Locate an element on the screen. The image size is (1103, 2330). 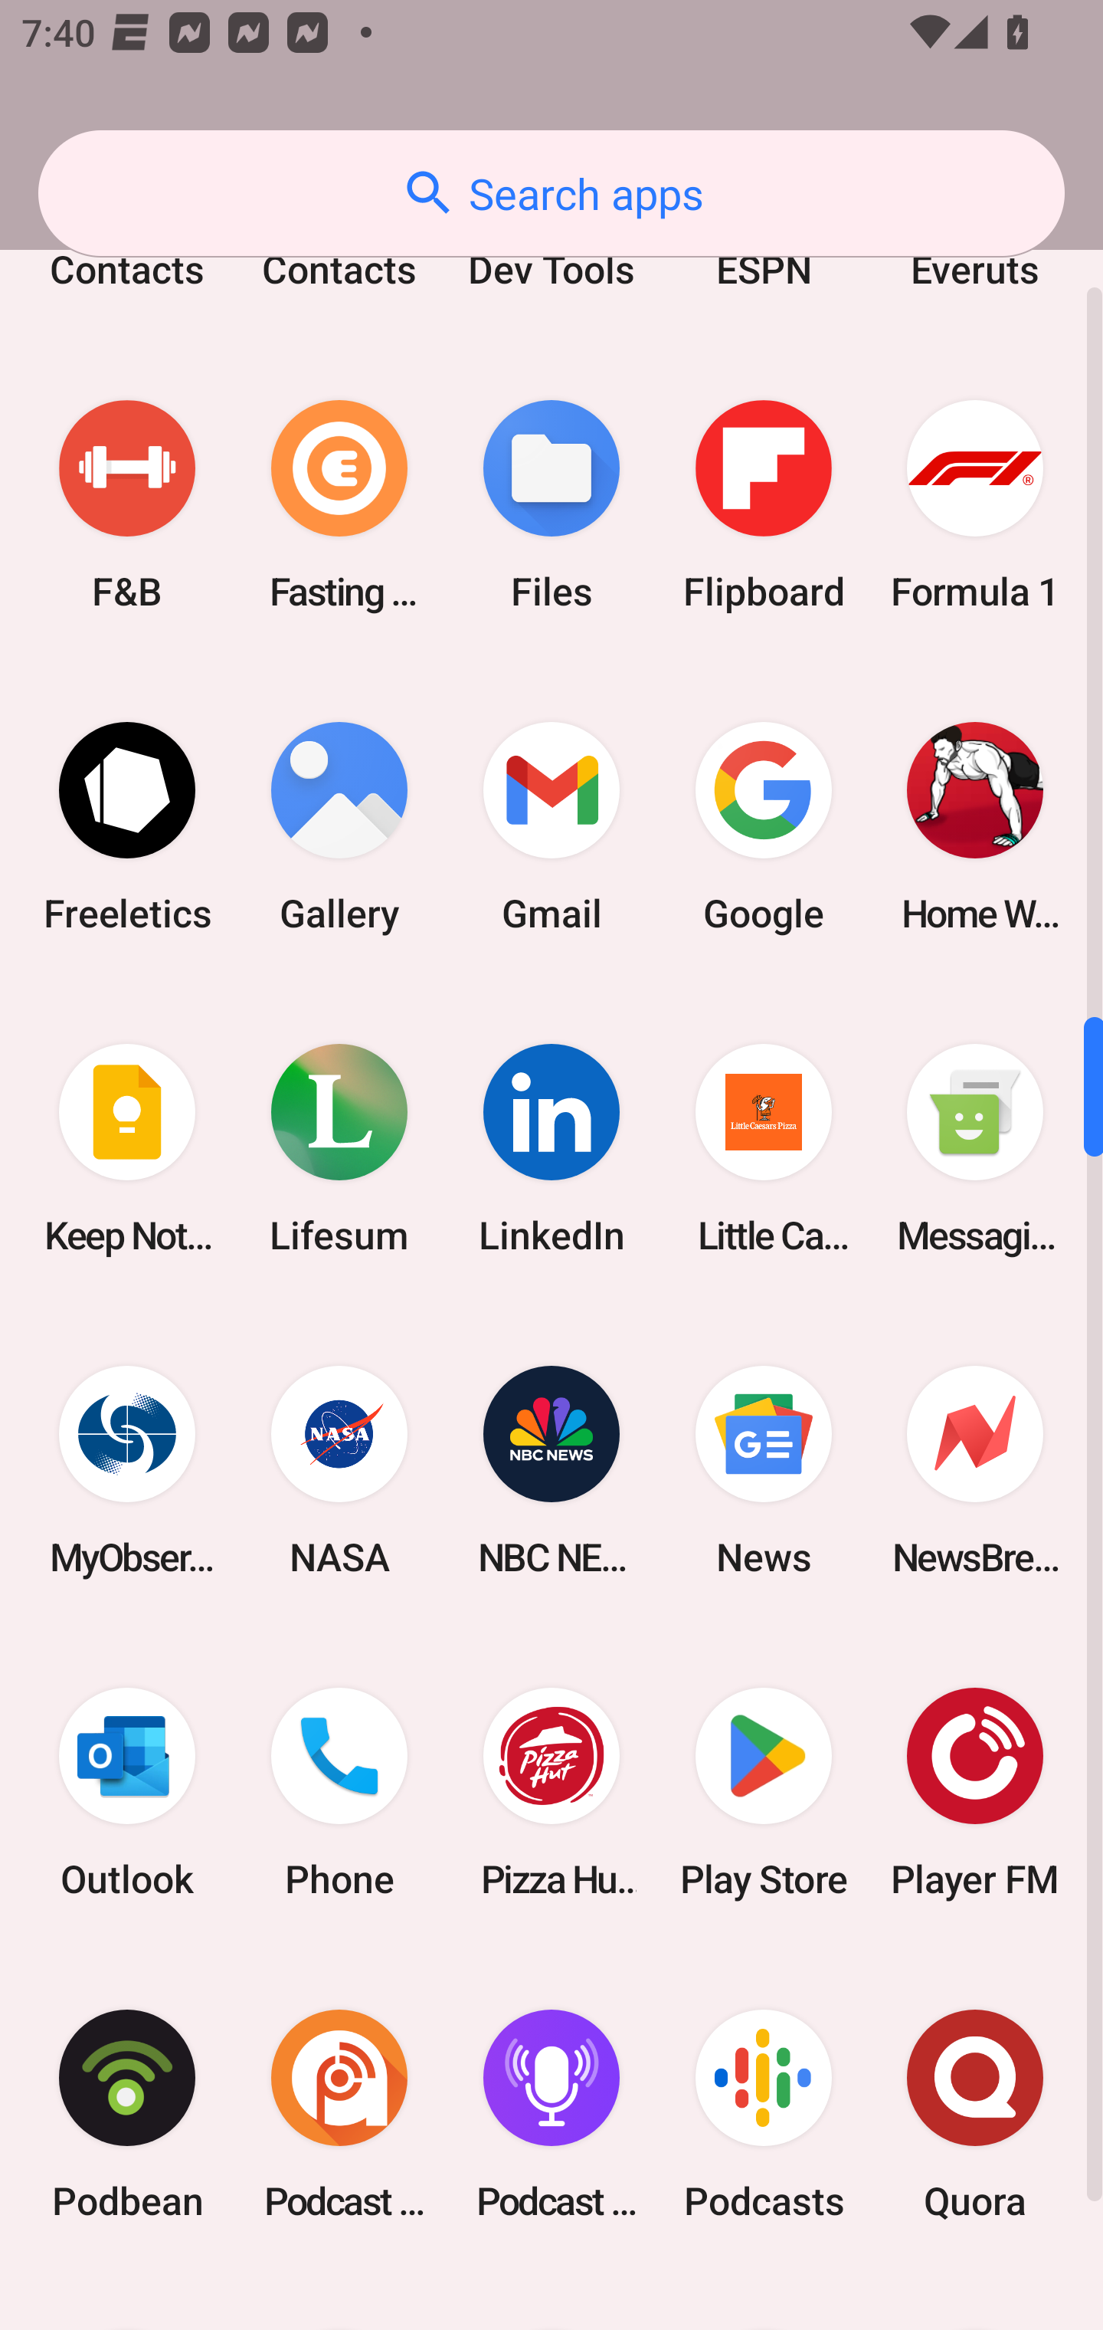
MyObservatory is located at coordinates (127, 1470).